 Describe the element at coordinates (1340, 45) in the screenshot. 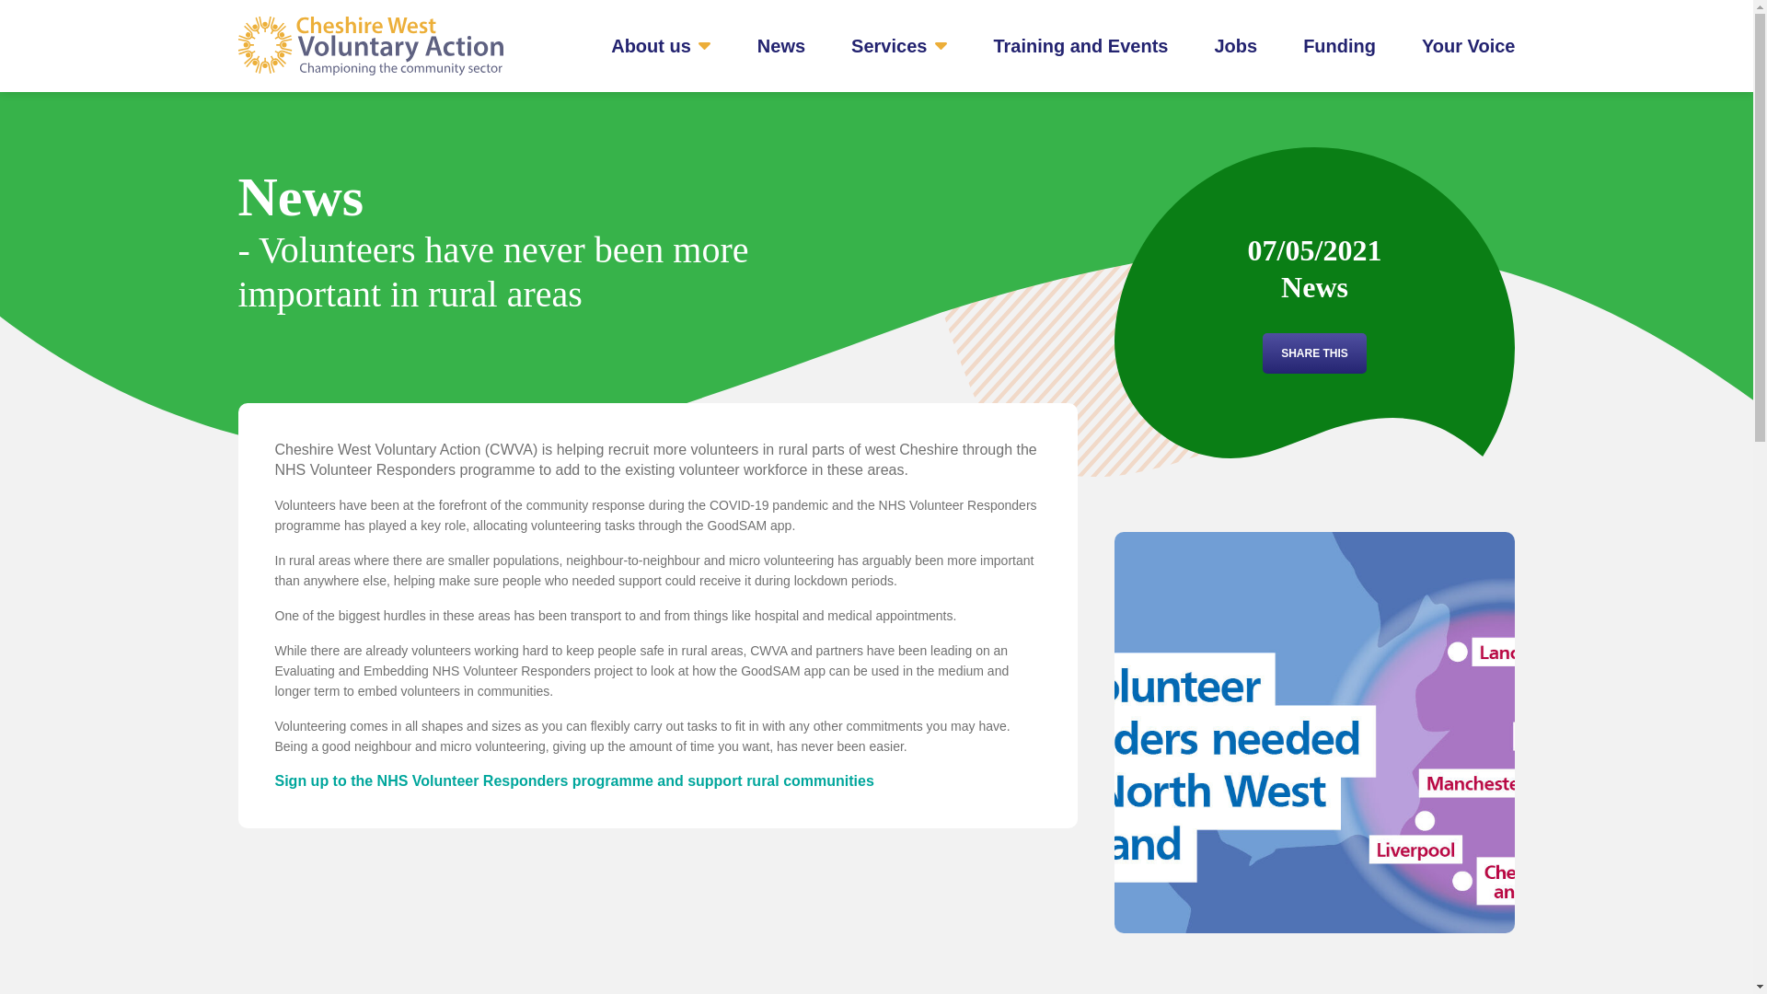

I see `Funding` at that location.